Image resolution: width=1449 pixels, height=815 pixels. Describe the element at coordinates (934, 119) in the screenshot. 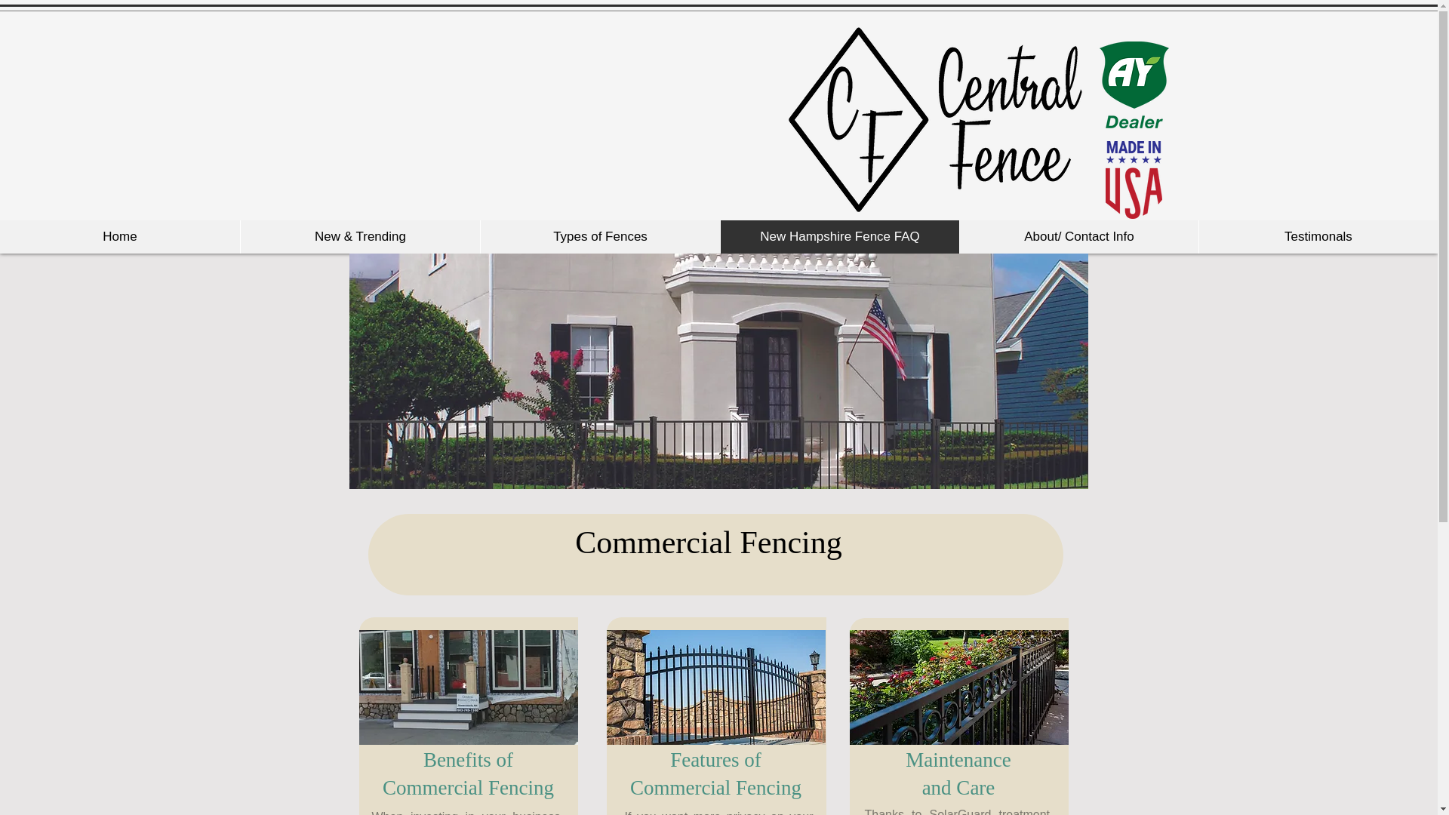

I see `CFDLogo.png` at that location.